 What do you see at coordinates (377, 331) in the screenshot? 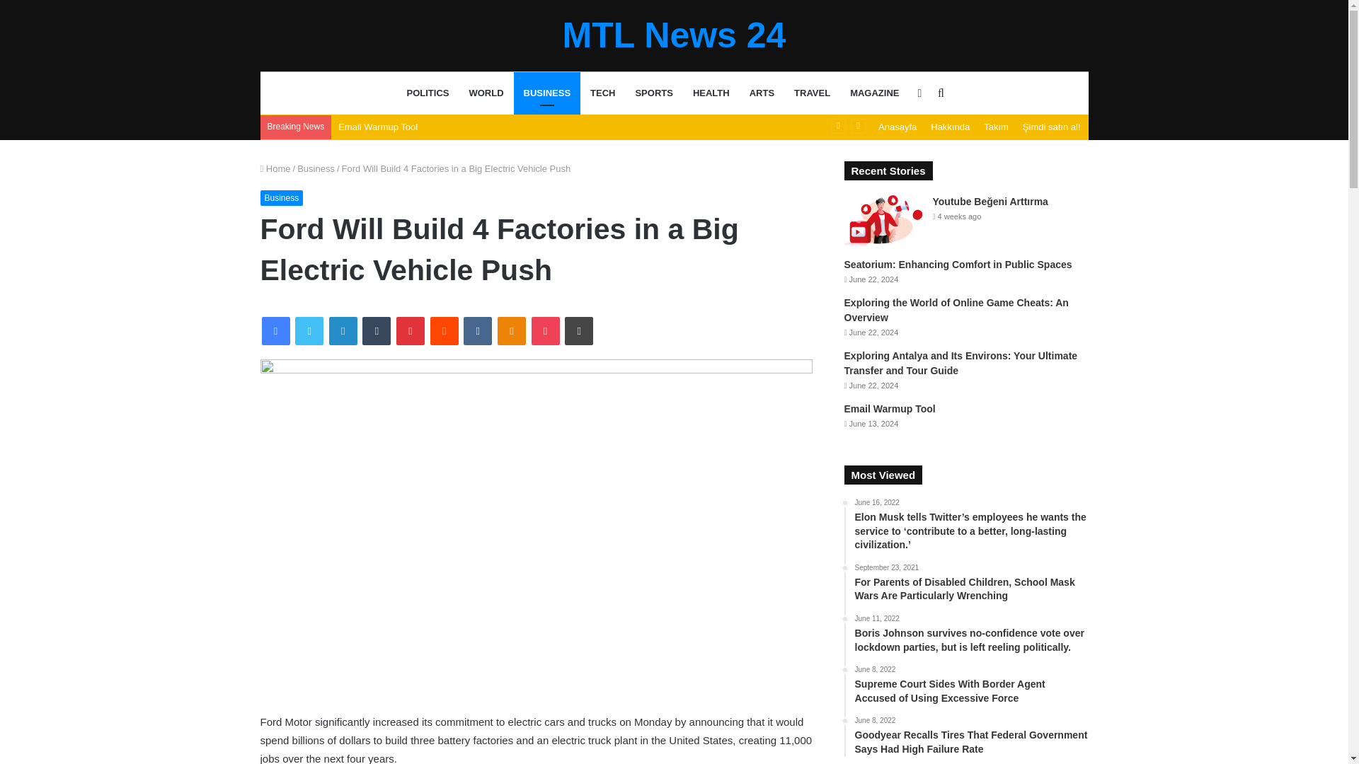
I see `Tumblr` at bounding box center [377, 331].